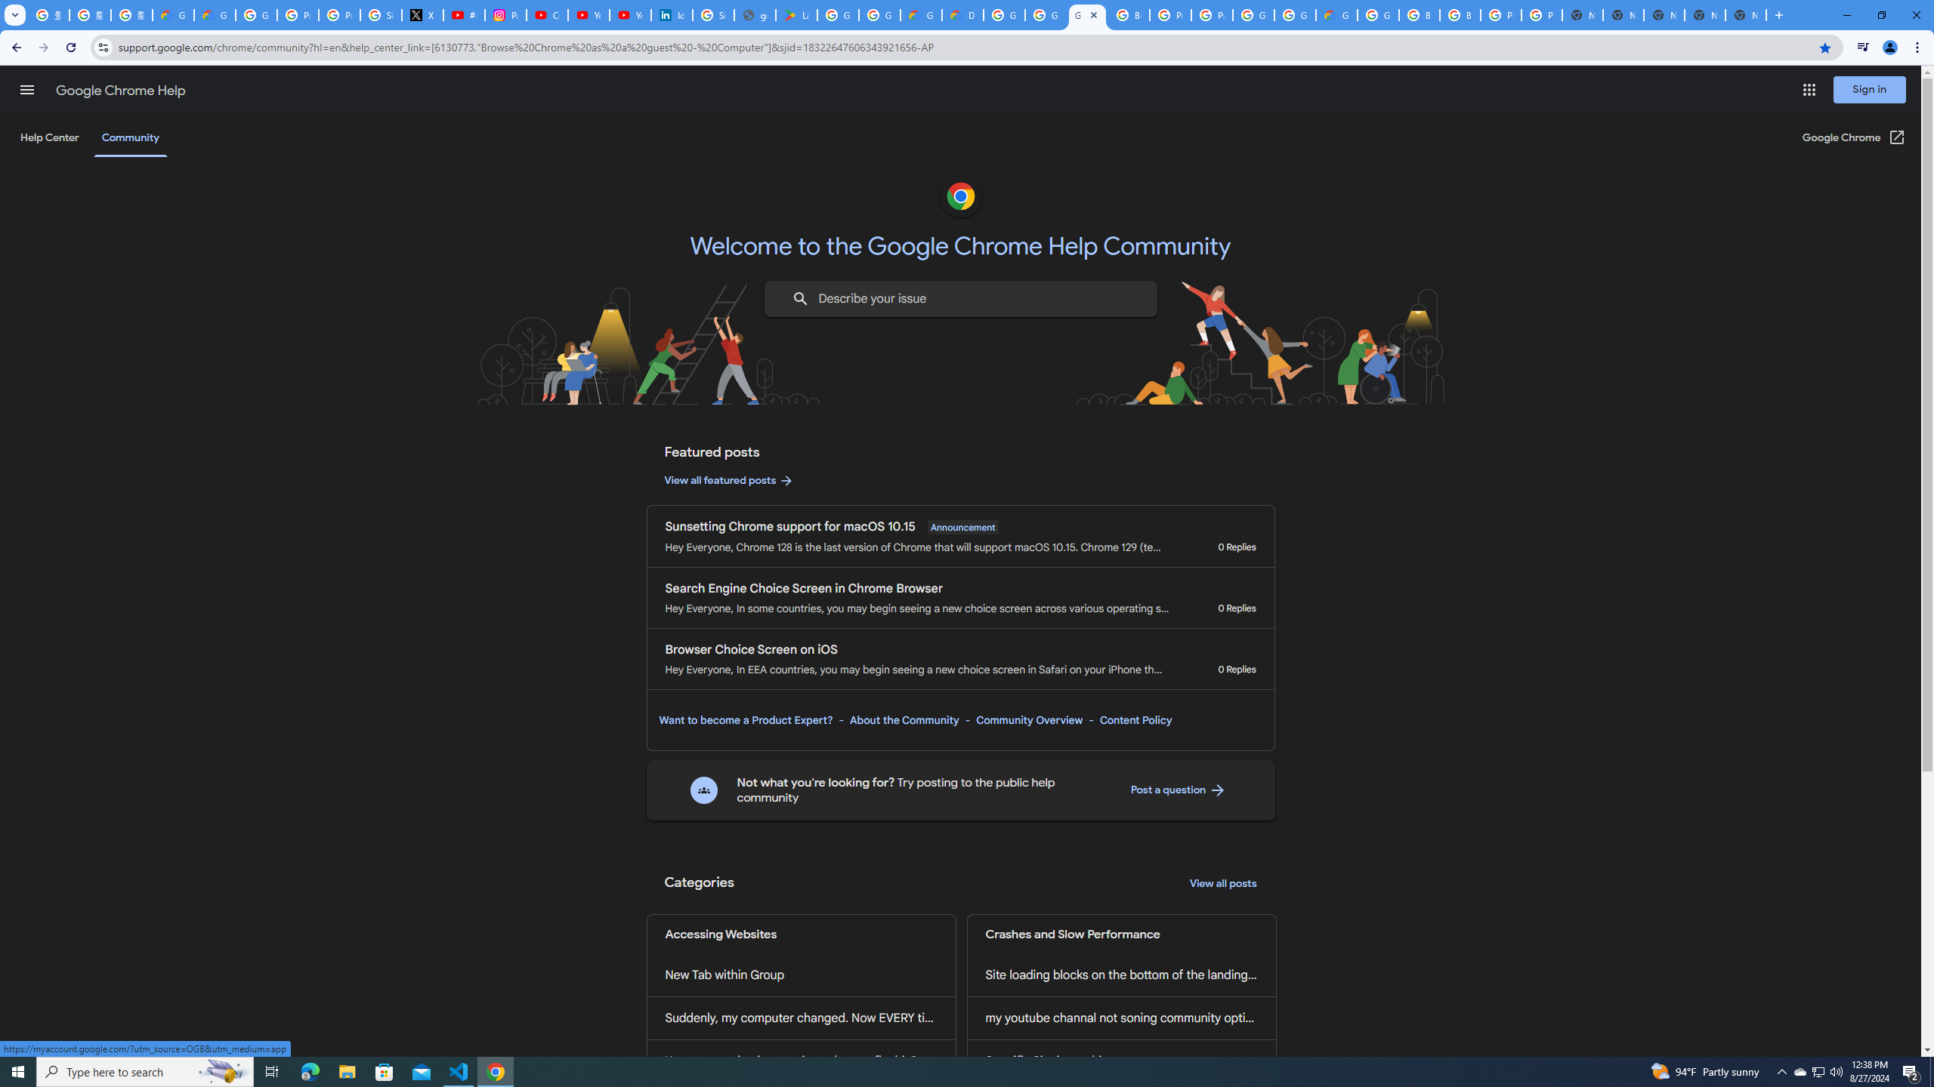 This screenshot has height=1087, width=1934. I want to click on Google Cloud Platform, so click(1378, 15).